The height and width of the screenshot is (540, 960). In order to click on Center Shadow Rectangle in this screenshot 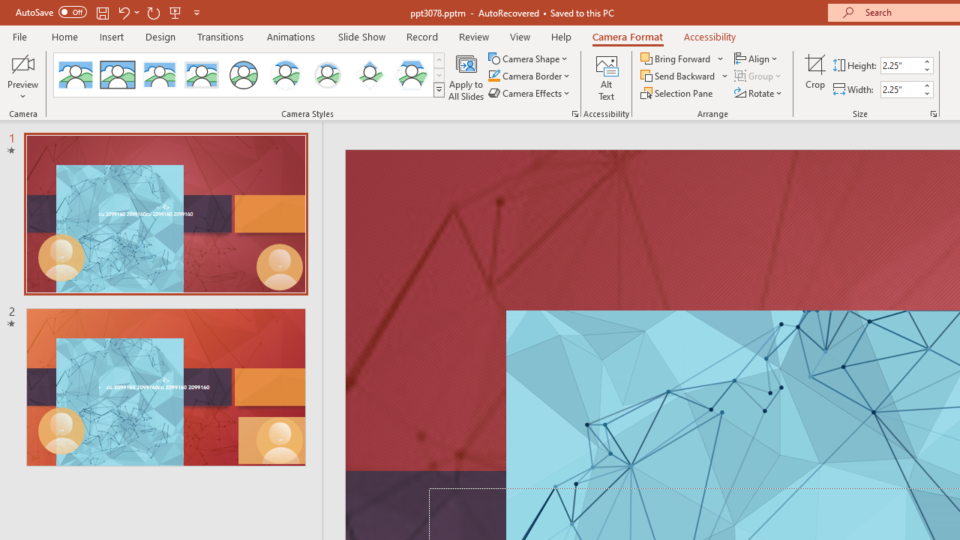, I will do `click(159, 75)`.